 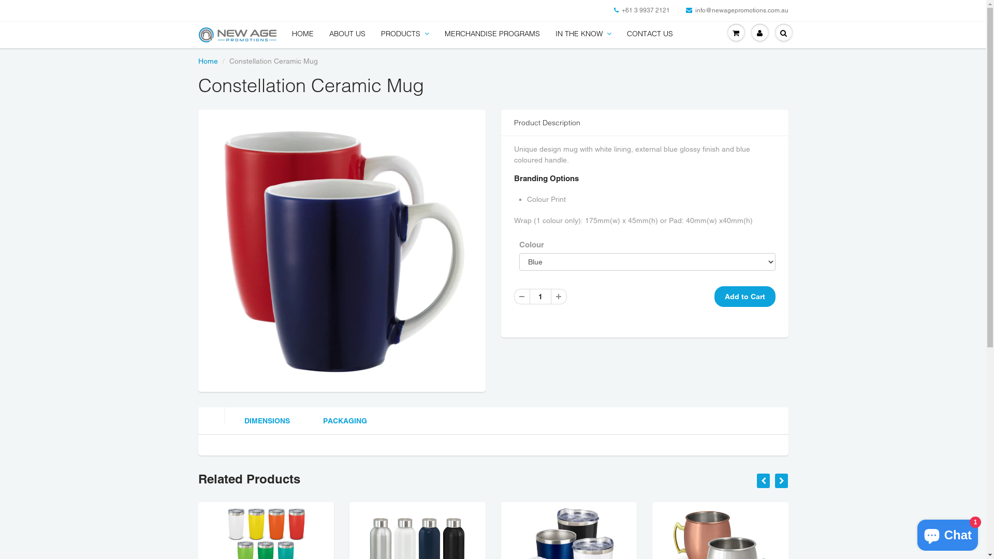 I want to click on Shopify online store chat, so click(x=947, y=533).